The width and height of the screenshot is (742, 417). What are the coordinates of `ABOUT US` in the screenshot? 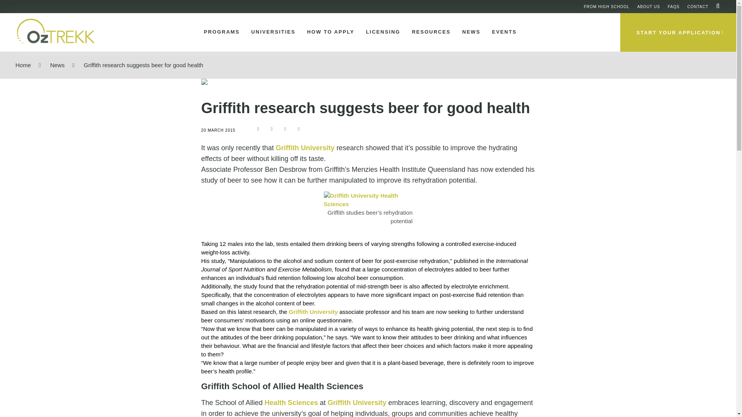 It's located at (648, 6).